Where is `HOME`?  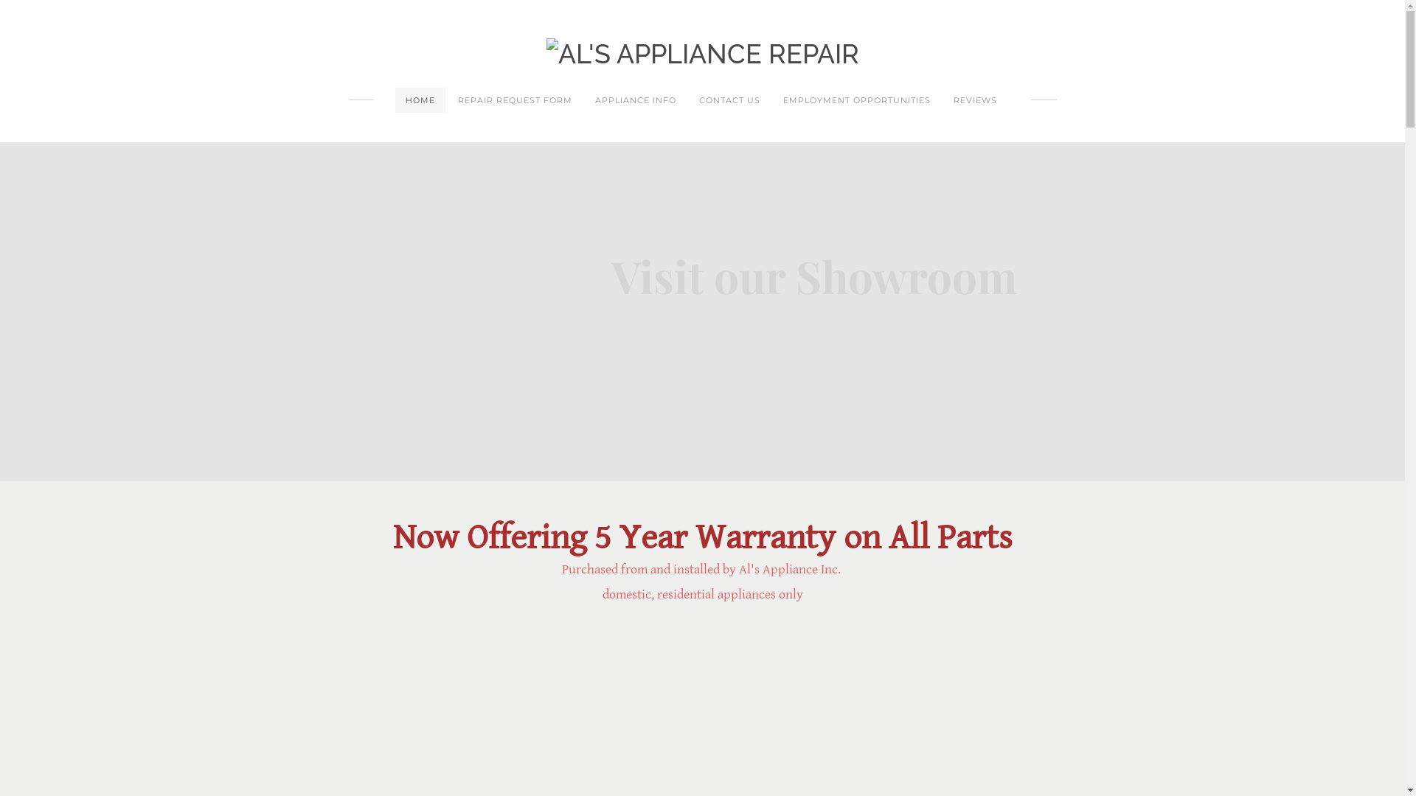
HOME is located at coordinates (420, 100).